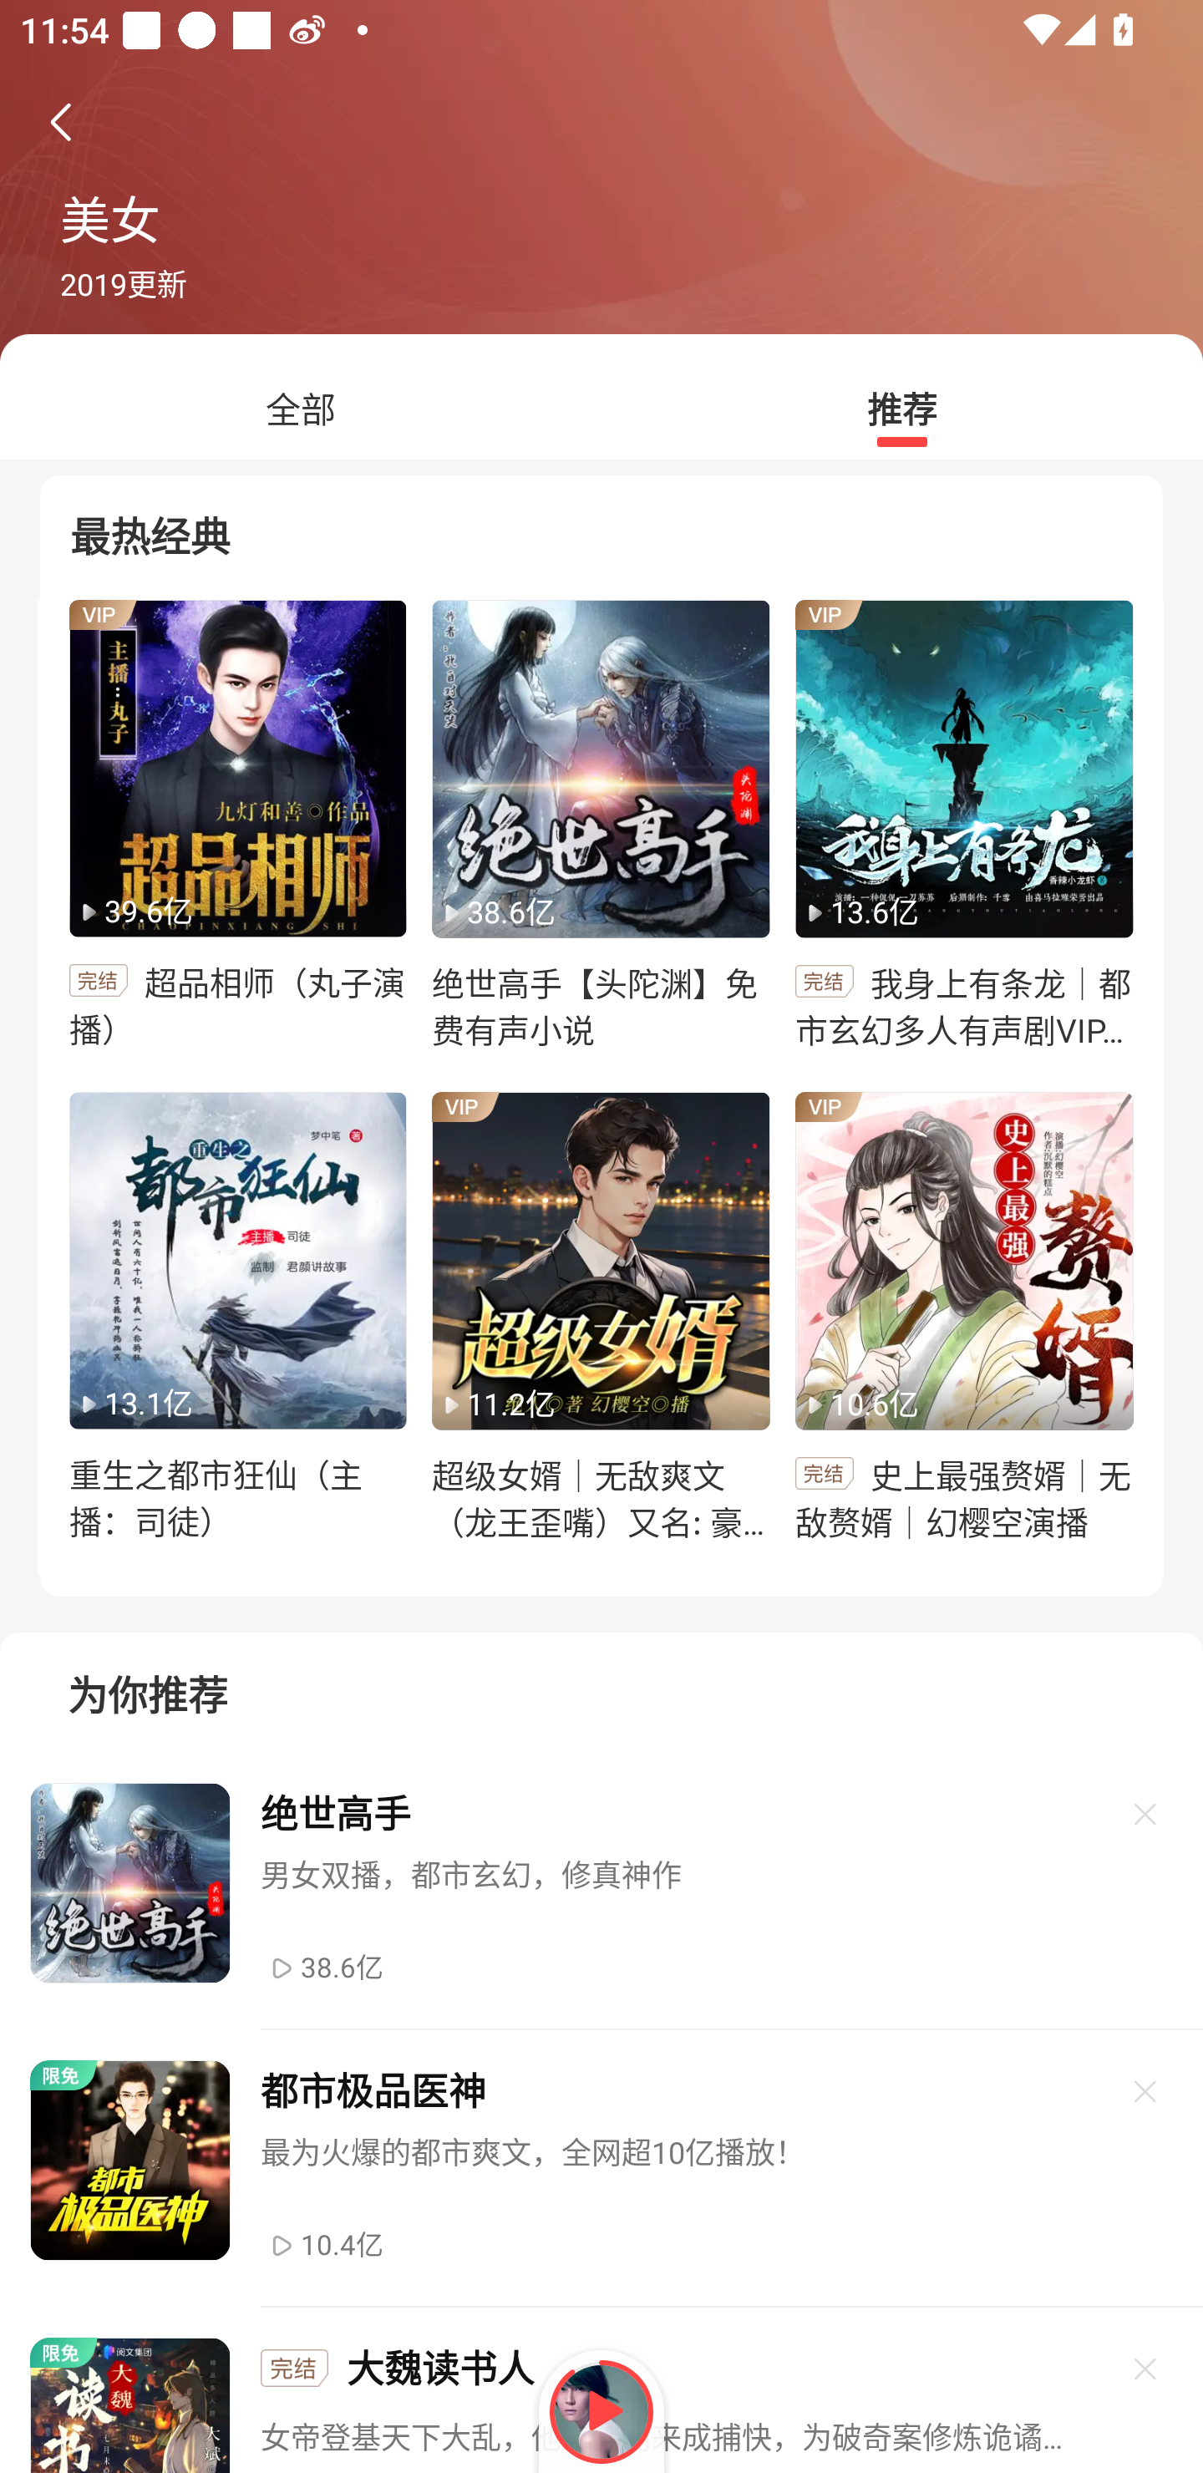  Describe the element at coordinates (601, 1683) in the screenshot. I see `为你推荐` at that location.